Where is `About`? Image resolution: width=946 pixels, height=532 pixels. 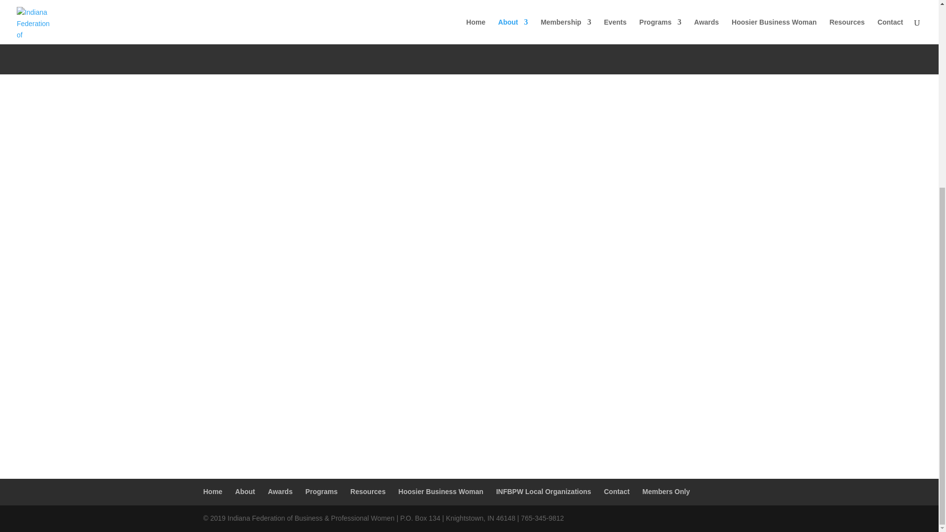 About is located at coordinates (244, 492).